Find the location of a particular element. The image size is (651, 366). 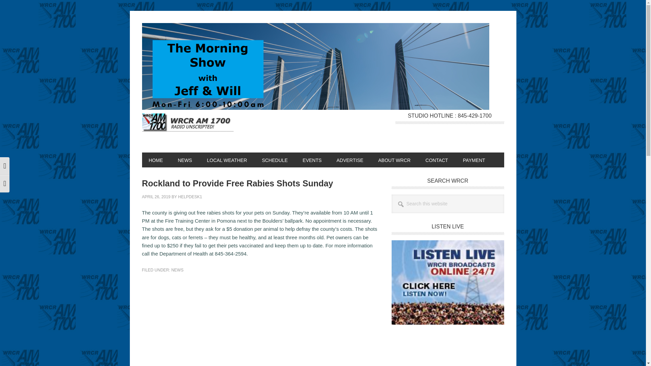

HOME is located at coordinates (155, 160).